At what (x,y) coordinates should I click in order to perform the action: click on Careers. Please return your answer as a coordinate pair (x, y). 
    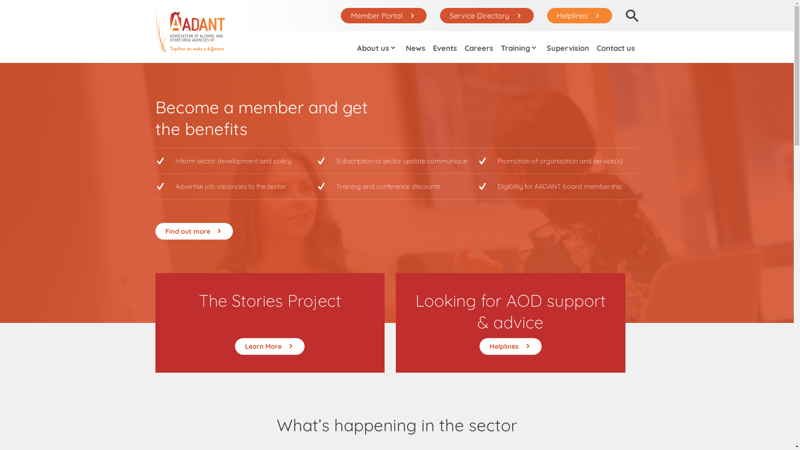
    Looking at the image, I should click on (479, 47).